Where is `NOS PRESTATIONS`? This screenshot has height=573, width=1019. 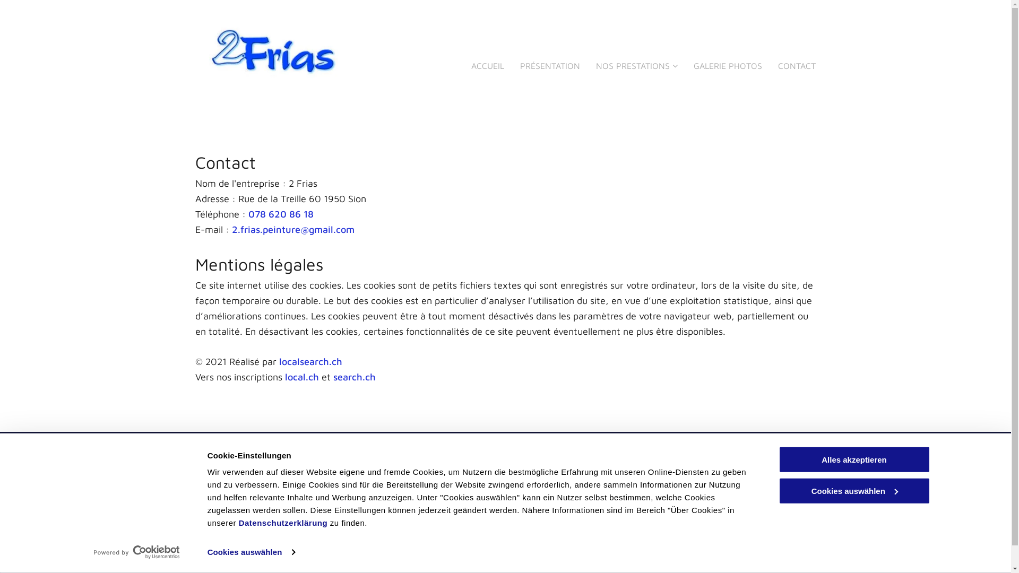 NOS PRESTATIONS is located at coordinates (637, 64).